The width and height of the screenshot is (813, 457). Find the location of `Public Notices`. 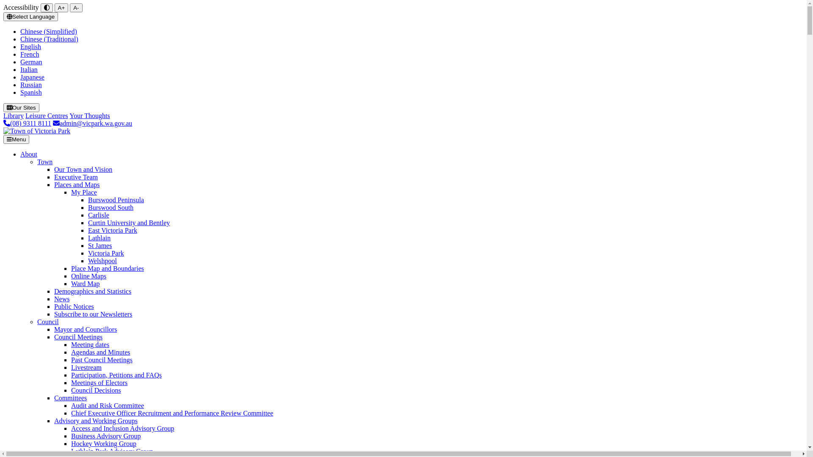

Public Notices is located at coordinates (74, 306).